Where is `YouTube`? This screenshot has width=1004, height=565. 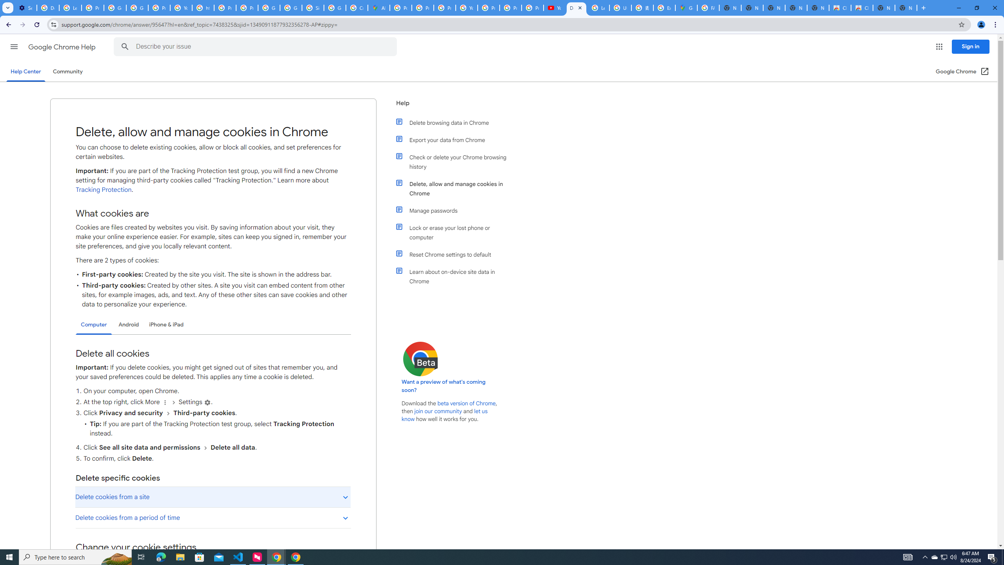
YouTube is located at coordinates (181, 8).